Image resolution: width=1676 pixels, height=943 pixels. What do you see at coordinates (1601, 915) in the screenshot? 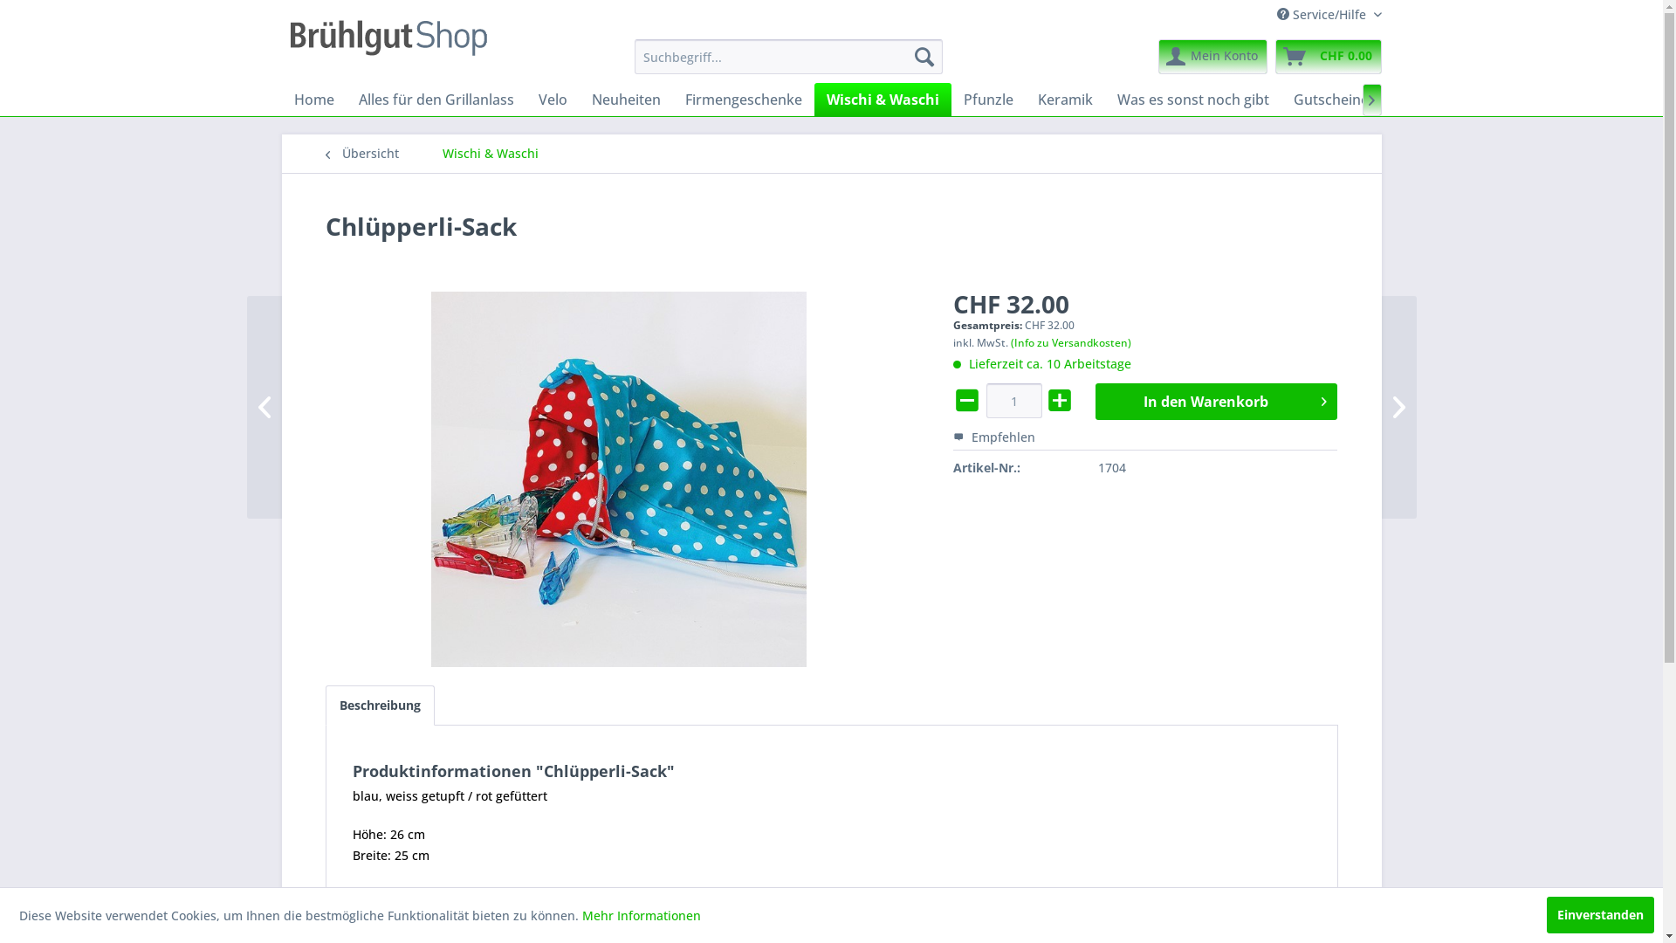
I see `Einverstanden` at bounding box center [1601, 915].